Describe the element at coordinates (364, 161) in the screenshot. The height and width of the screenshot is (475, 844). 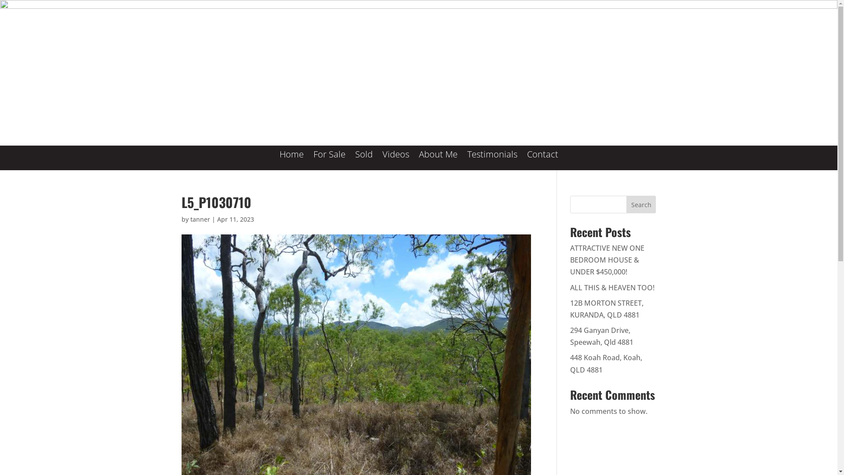
I see `Sold` at that location.